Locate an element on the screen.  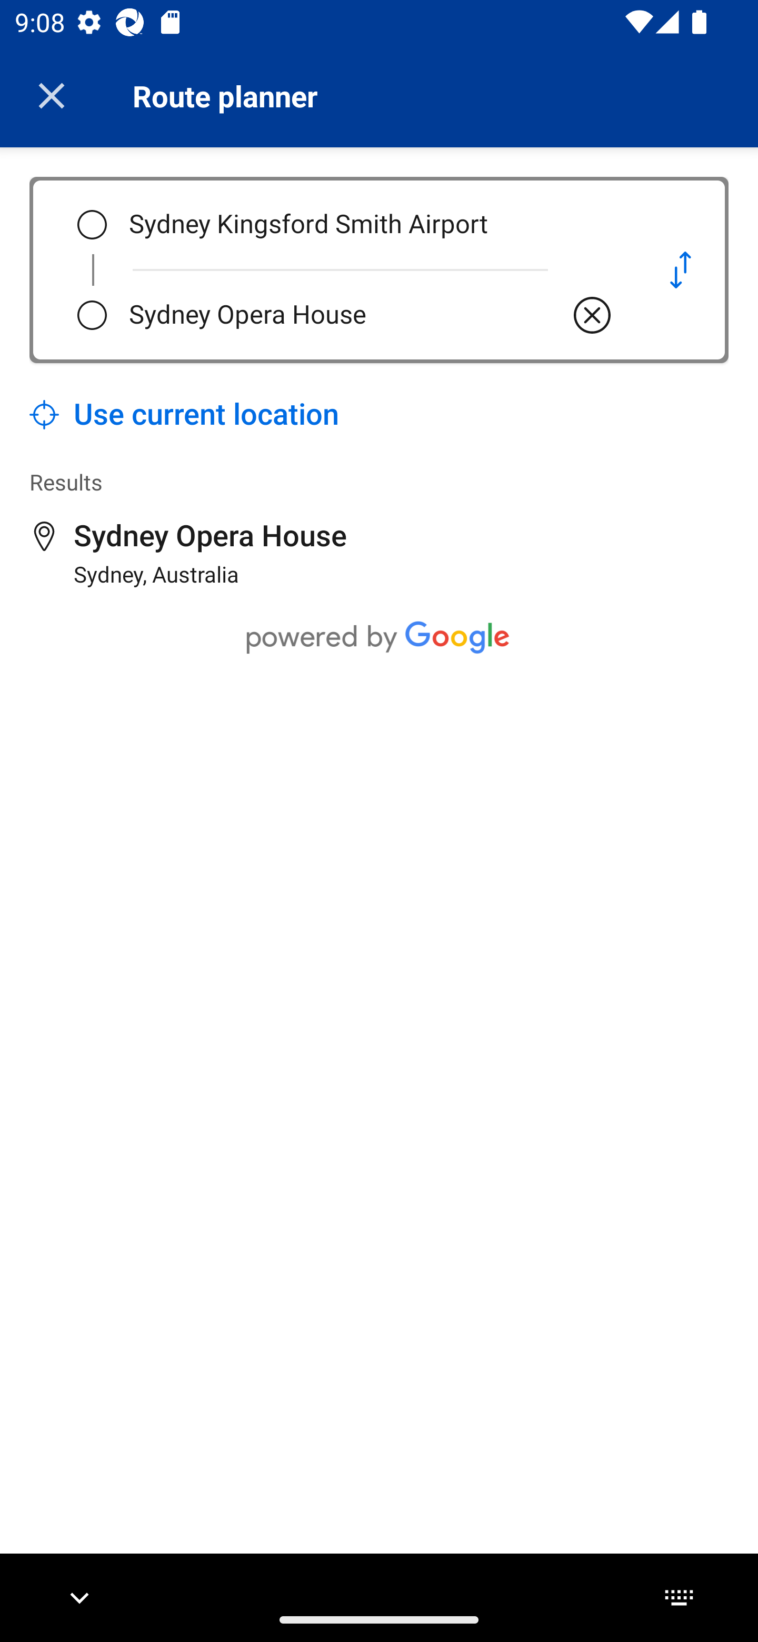
Sydney Opera House Clear is located at coordinates (372, 315).